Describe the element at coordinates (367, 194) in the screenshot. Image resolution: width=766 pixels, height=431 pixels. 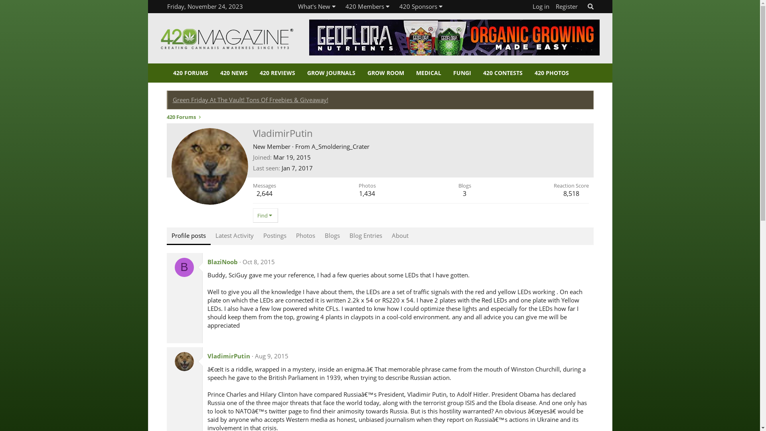
I see `1,434` at that location.